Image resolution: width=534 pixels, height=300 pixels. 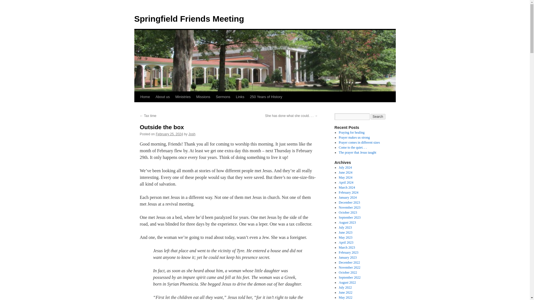 What do you see at coordinates (162, 97) in the screenshot?
I see `About us` at bounding box center [162, 97].